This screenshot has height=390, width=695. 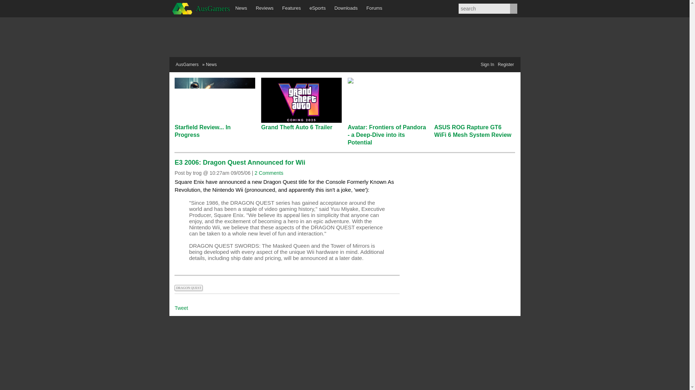 What do you see at coordinates (264, 9) in the screenshot?
I see `Reviews` at bounding box center [264, 9].